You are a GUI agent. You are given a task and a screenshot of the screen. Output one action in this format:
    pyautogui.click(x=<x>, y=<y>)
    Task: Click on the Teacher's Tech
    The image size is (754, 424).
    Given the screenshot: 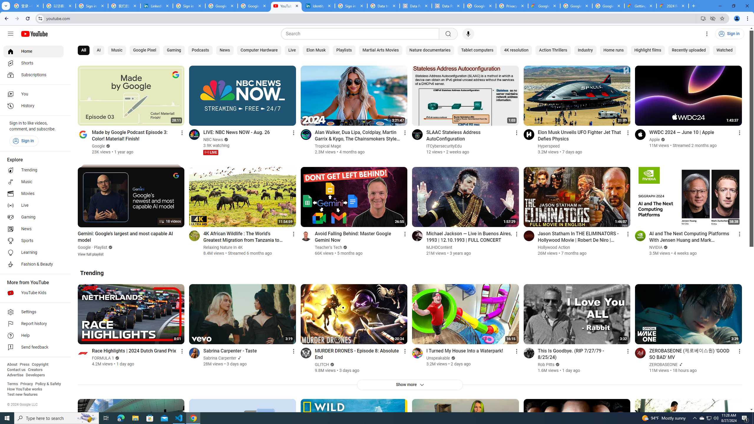 What is the action you would take?
    pyautogui.click(x=328, y=247)
    